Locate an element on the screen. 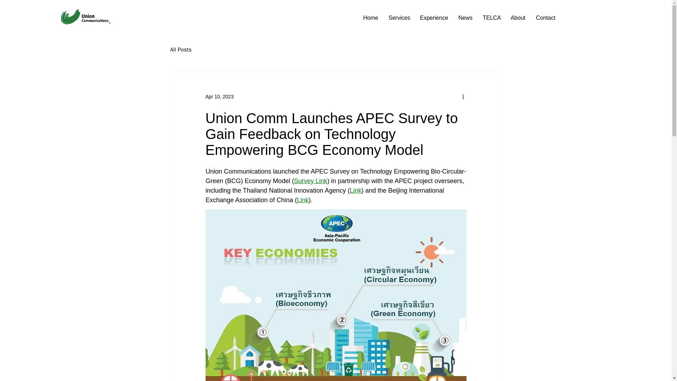 The height and width of the screenshot is (381, 677). About is located at coordinates (518, 18).